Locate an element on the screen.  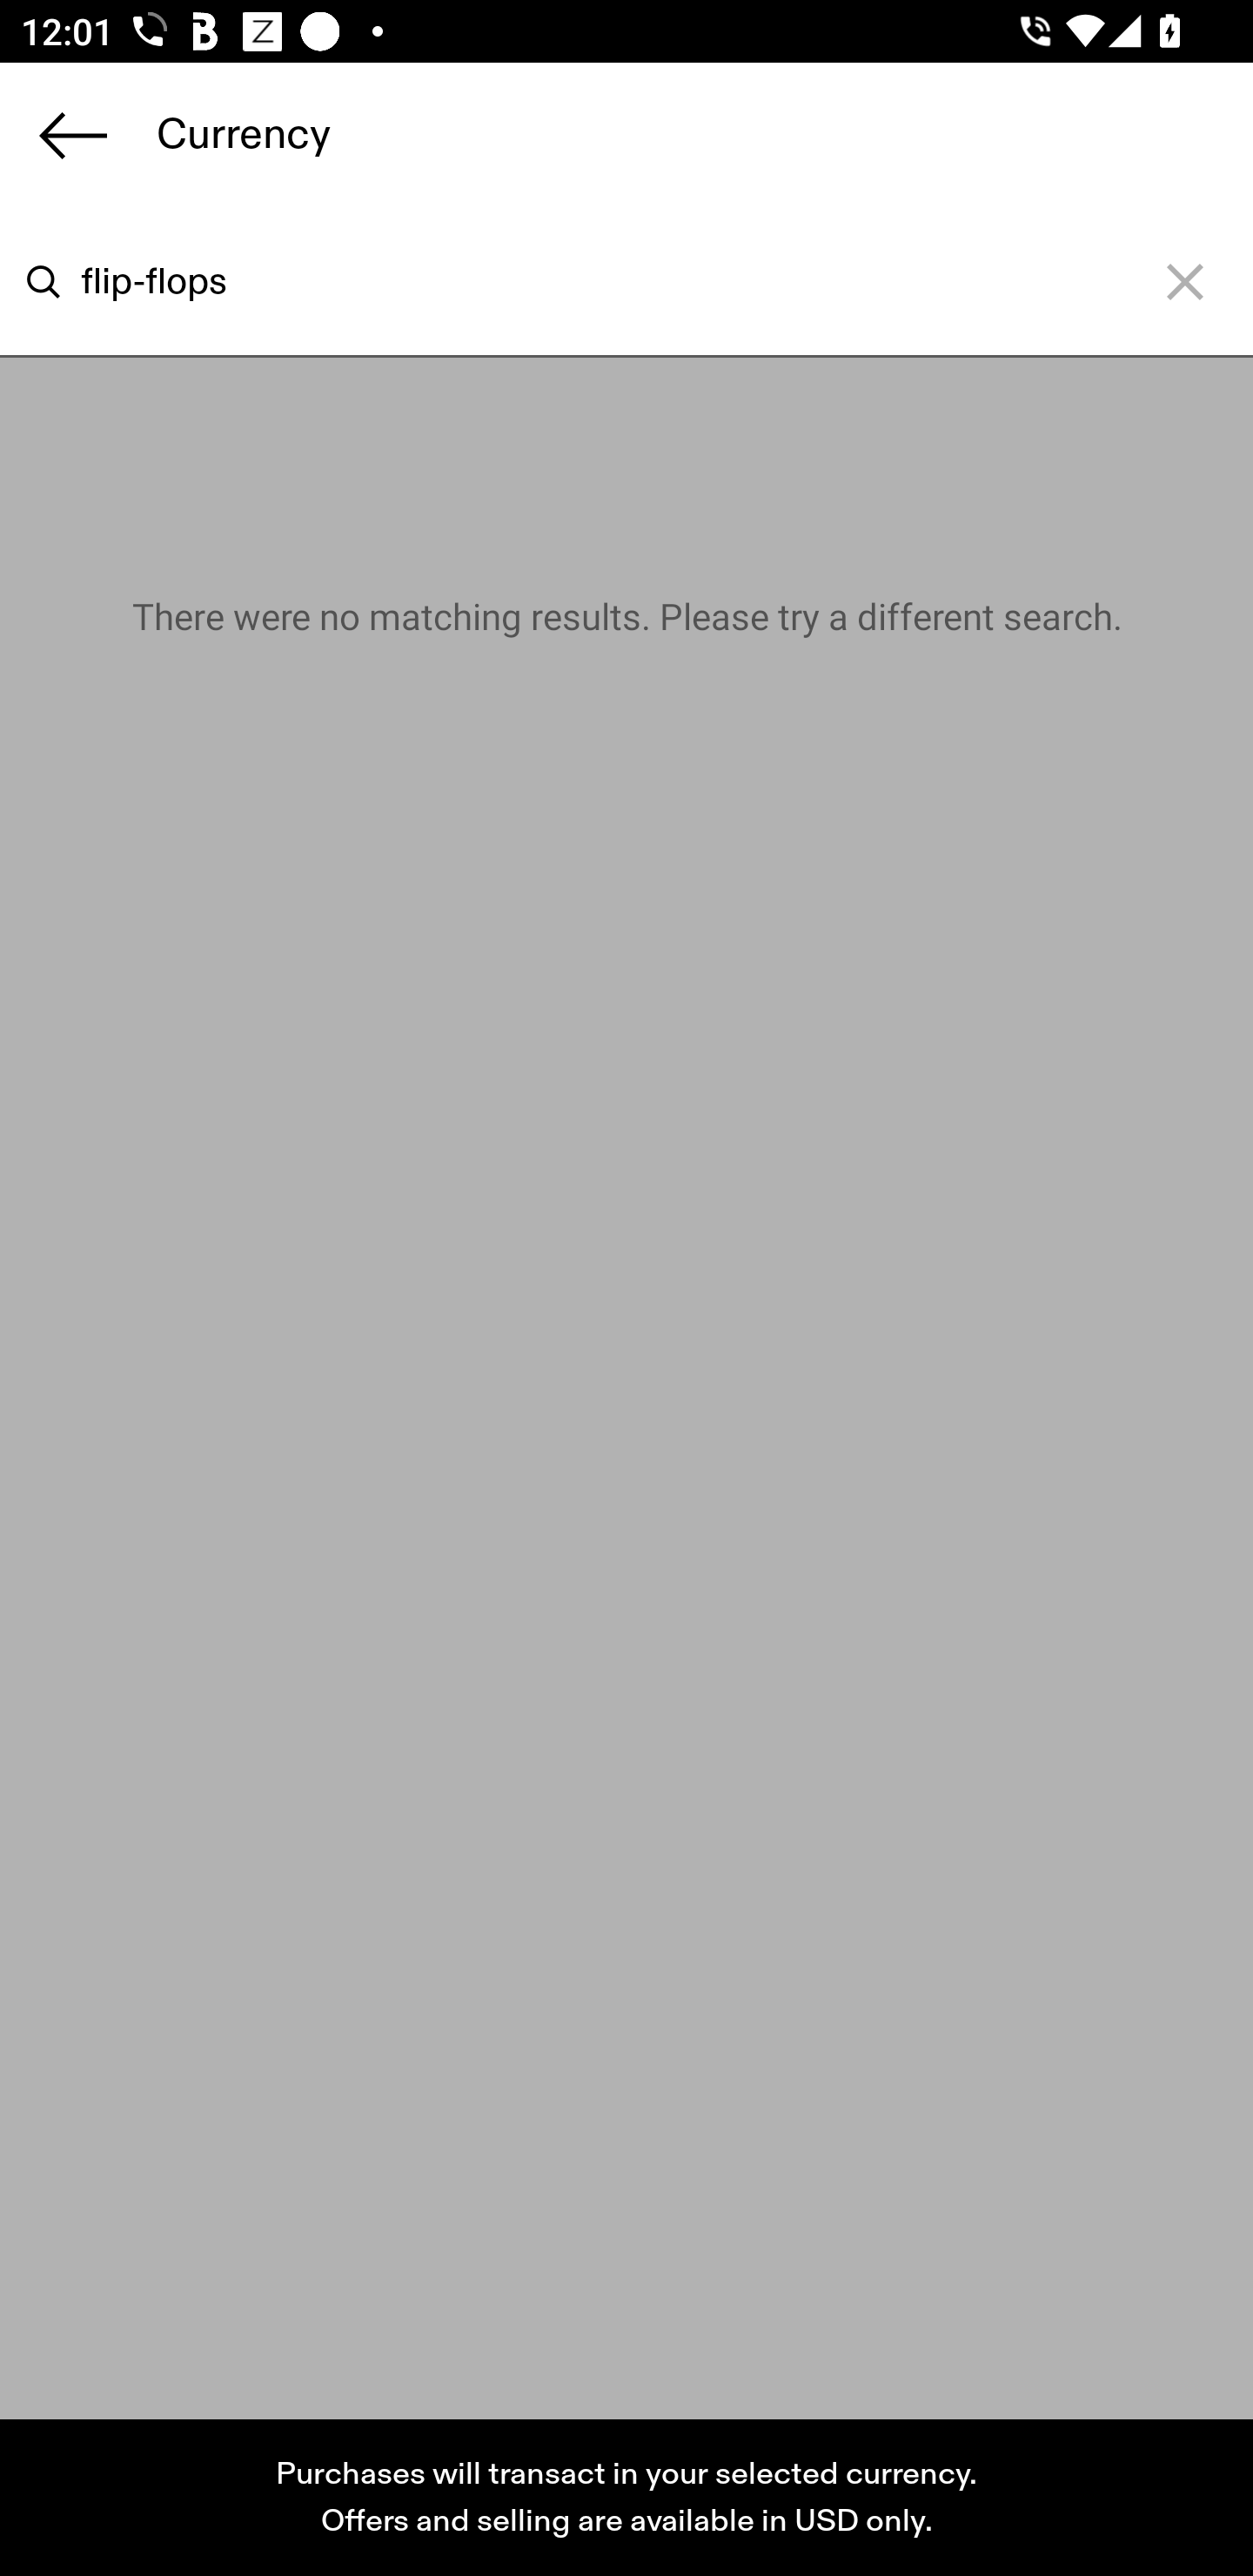
Navigate up is located at coordinates (73, 135).